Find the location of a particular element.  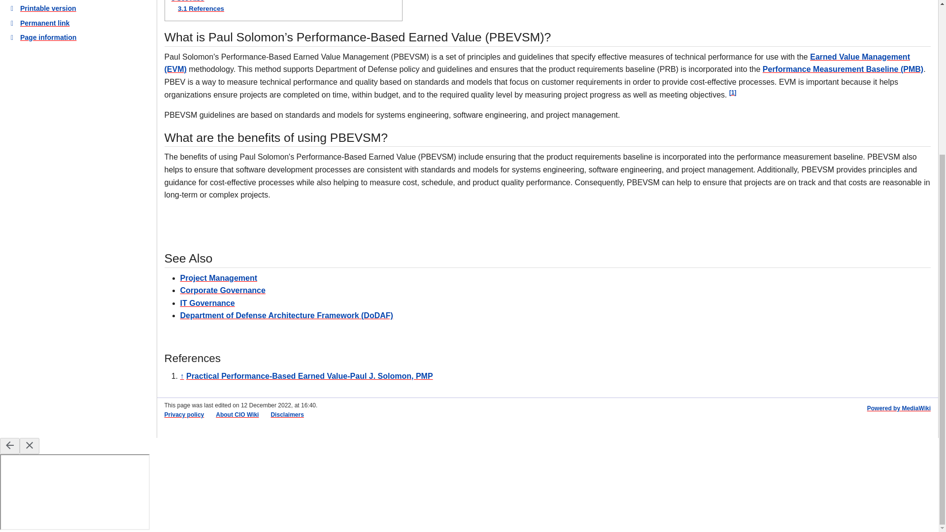

Printable version is located at coordinates (78, 8).